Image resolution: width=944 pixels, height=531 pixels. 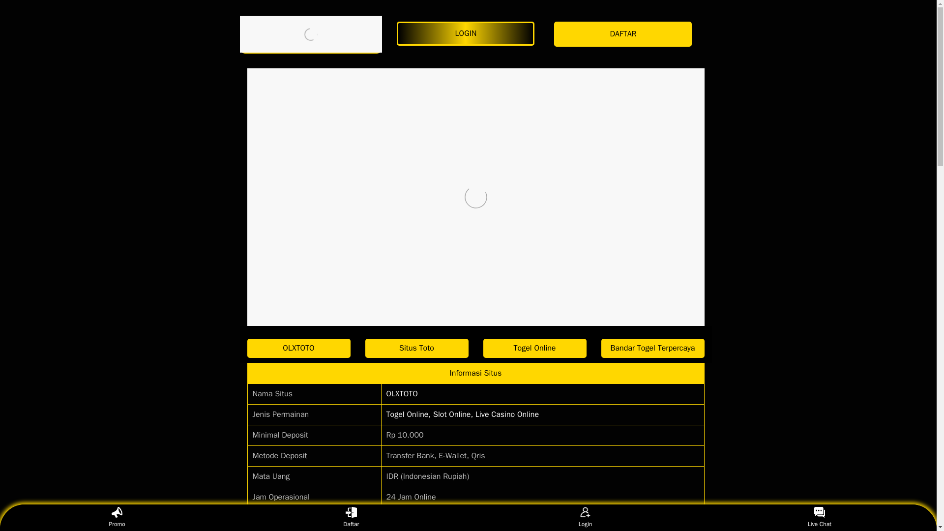 What do you see at coordinates (625, 34) in the screenshot?
I see `DAFTAR` at bounding box center [625, 34].